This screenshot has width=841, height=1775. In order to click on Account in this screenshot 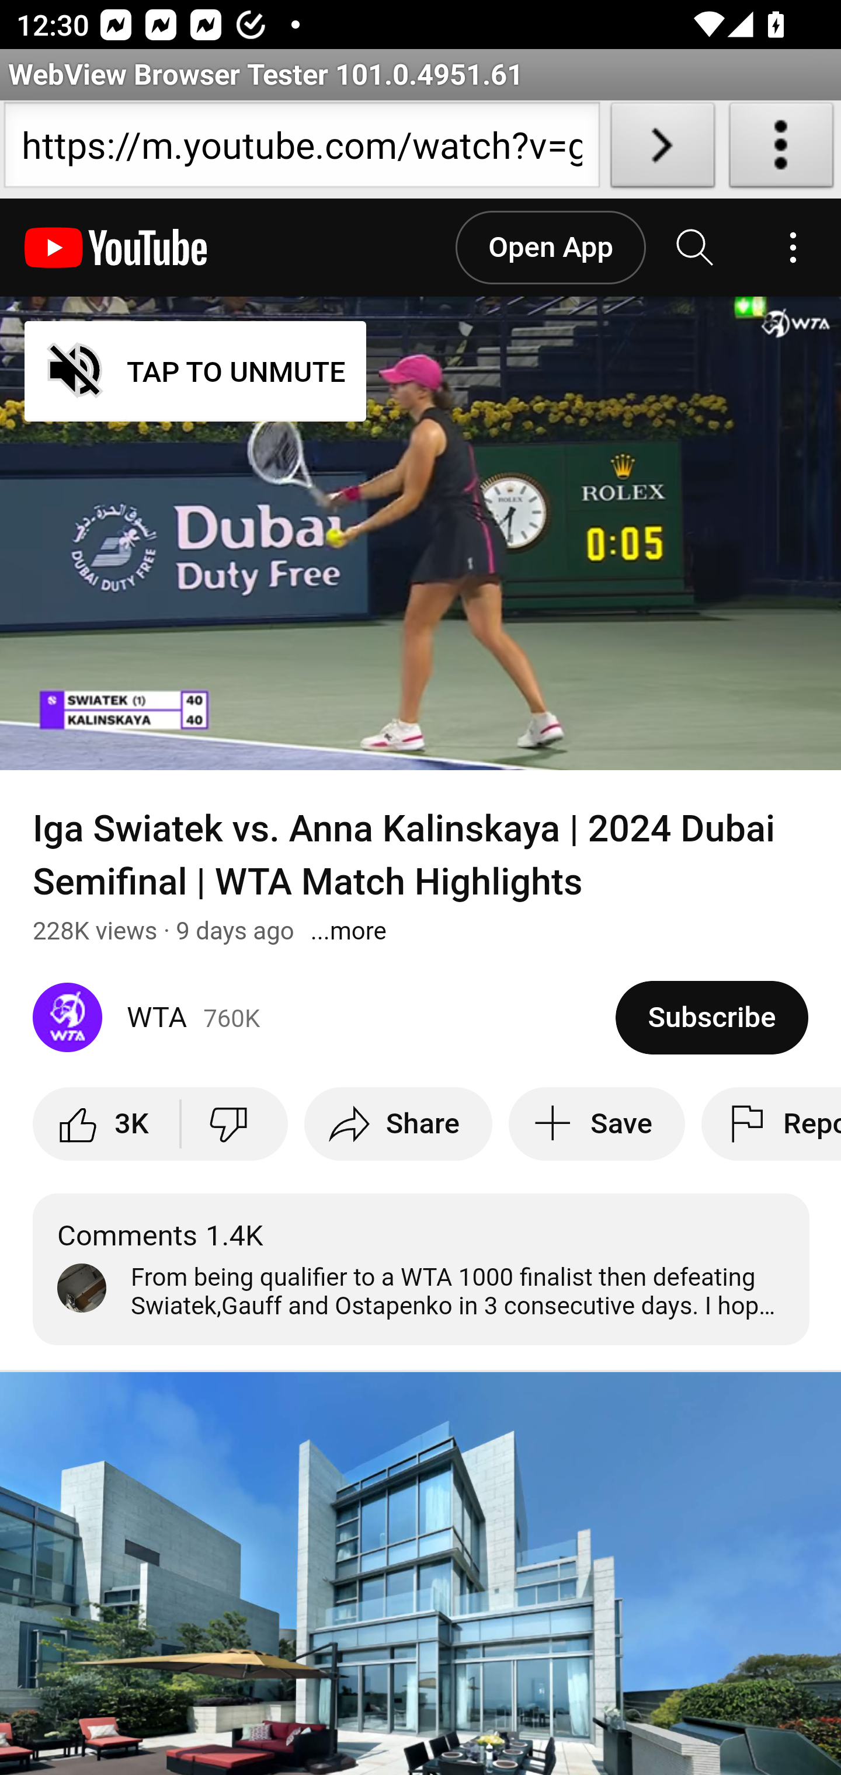, I will do `click(793, 248)`.